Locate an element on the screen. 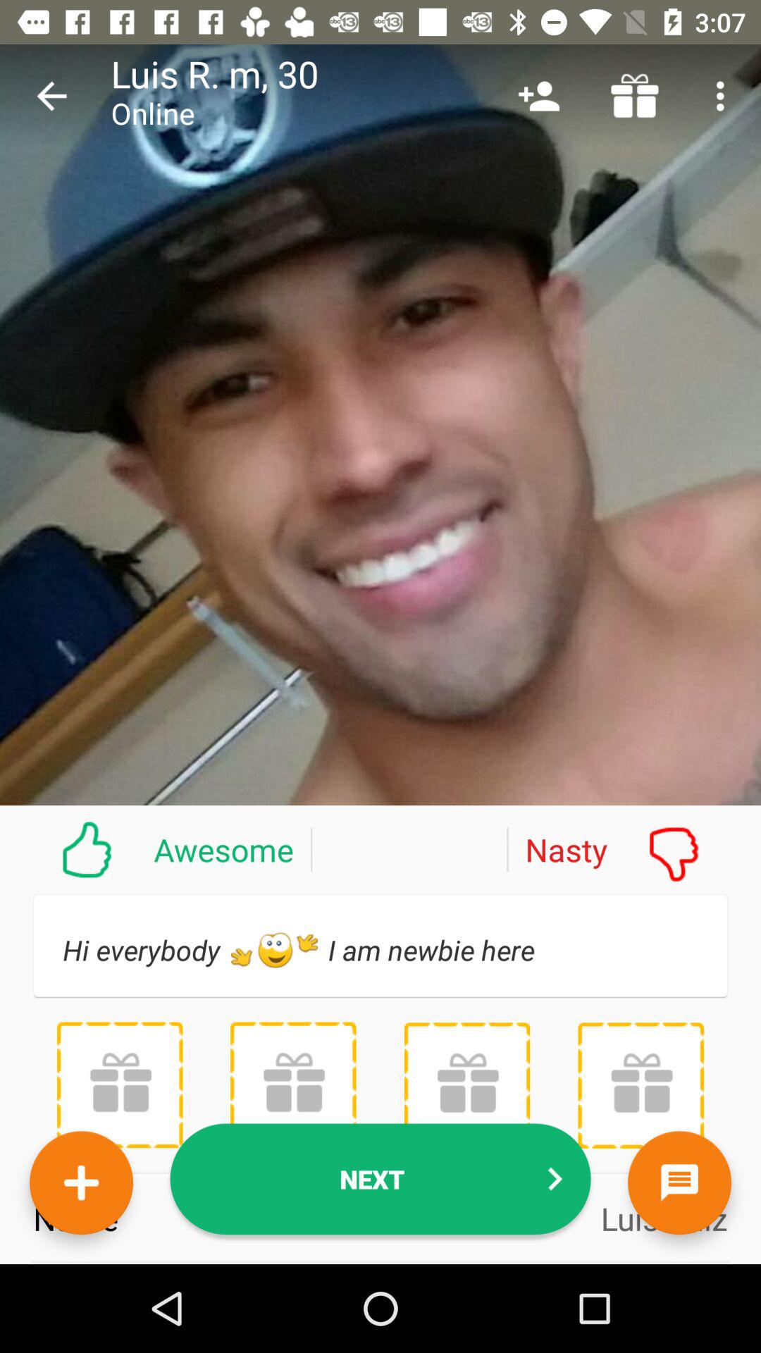 The width and height of the screenshot is (761, 1353). open icon above the nasty item is located at coordinates (635, 96).